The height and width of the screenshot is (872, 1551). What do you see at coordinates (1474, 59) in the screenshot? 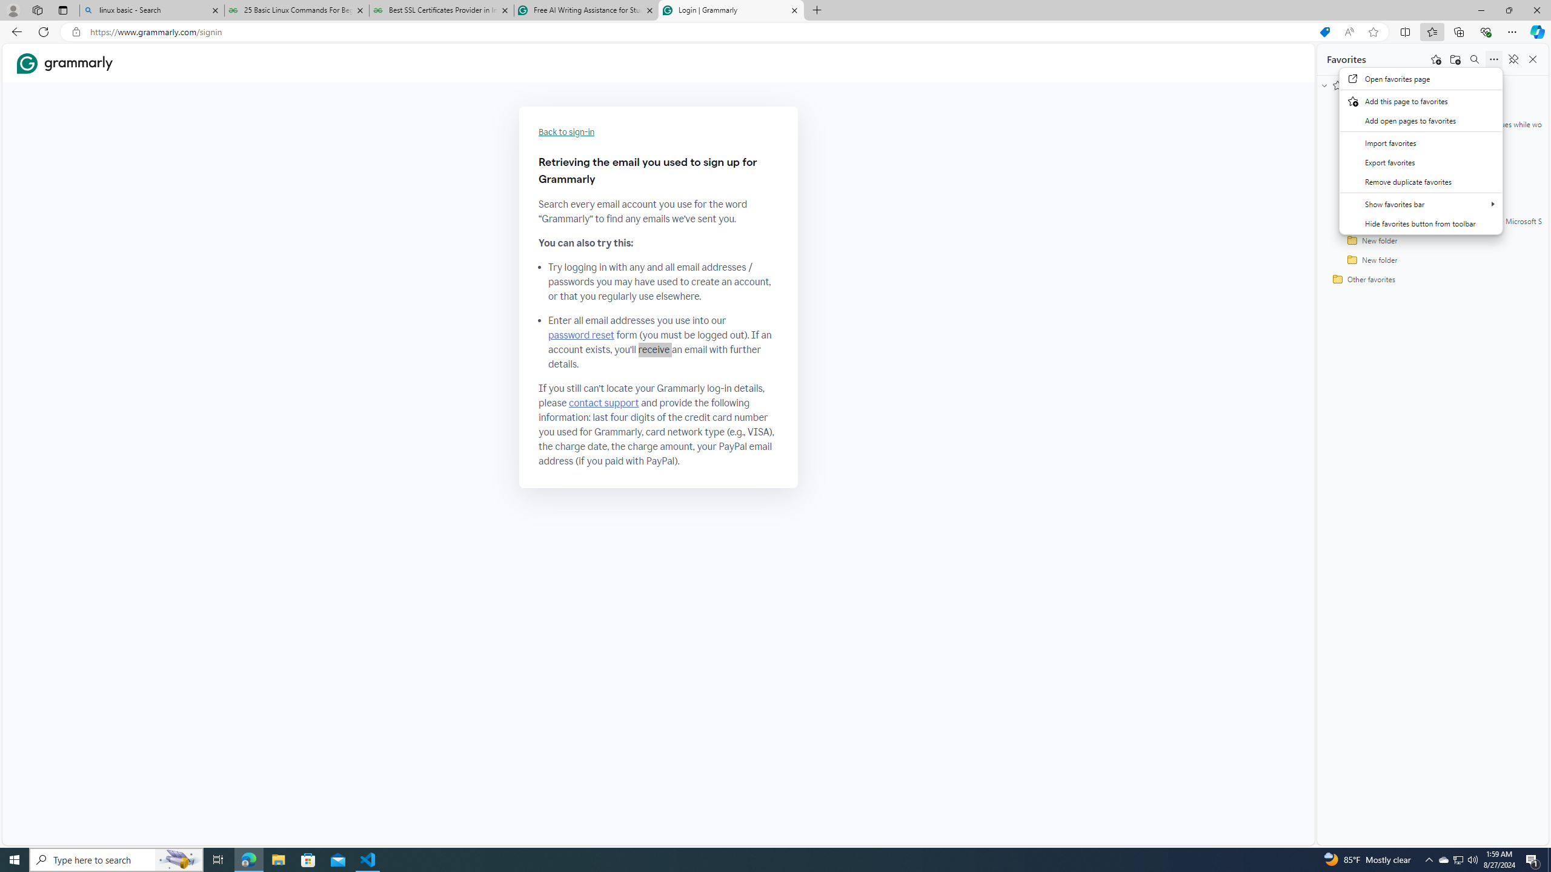
I see `Search favorites` at bounding box center [1474, 59].